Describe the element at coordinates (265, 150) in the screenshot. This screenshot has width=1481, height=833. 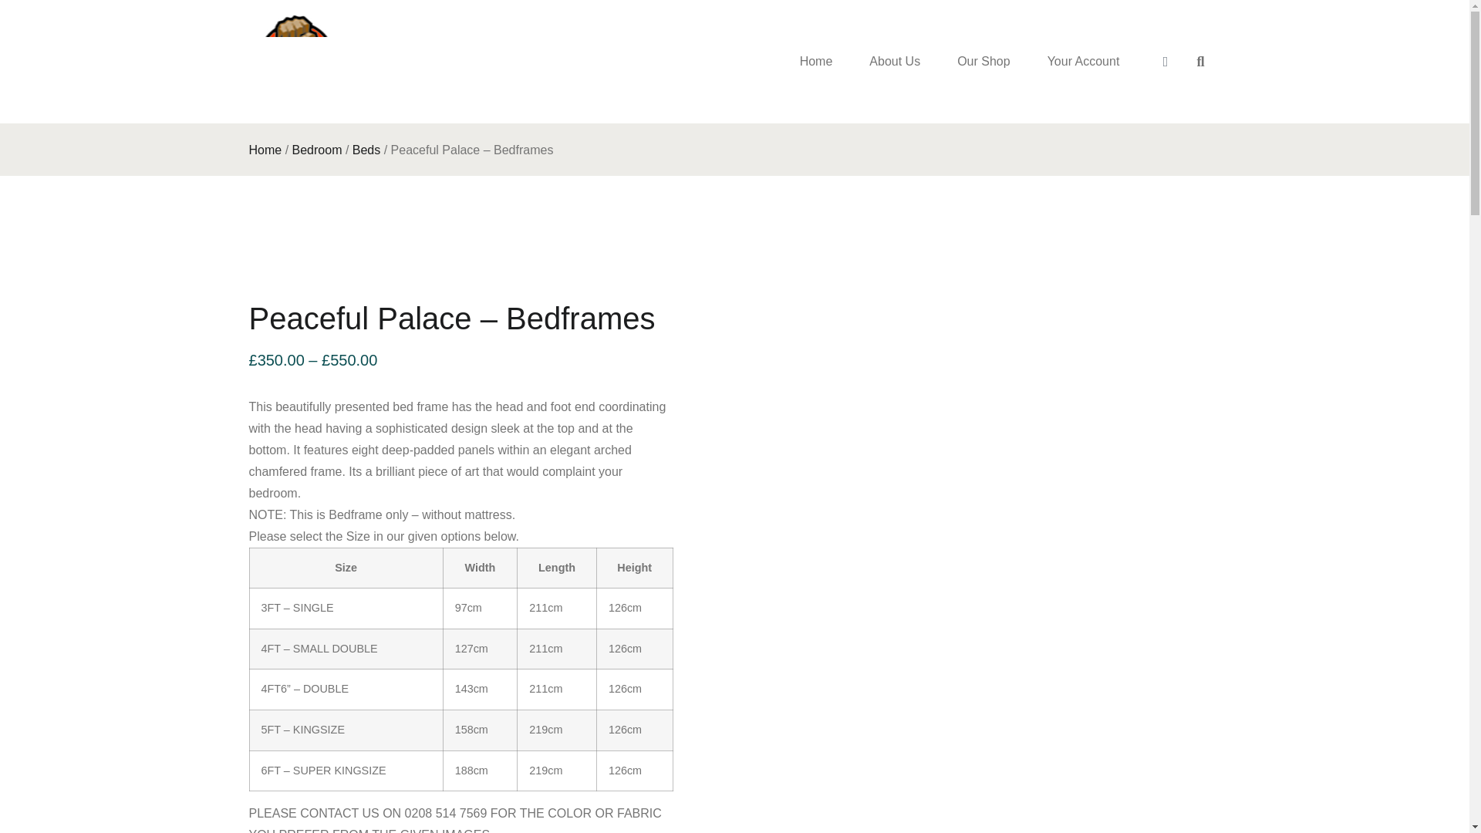
I see `Home` at that location.